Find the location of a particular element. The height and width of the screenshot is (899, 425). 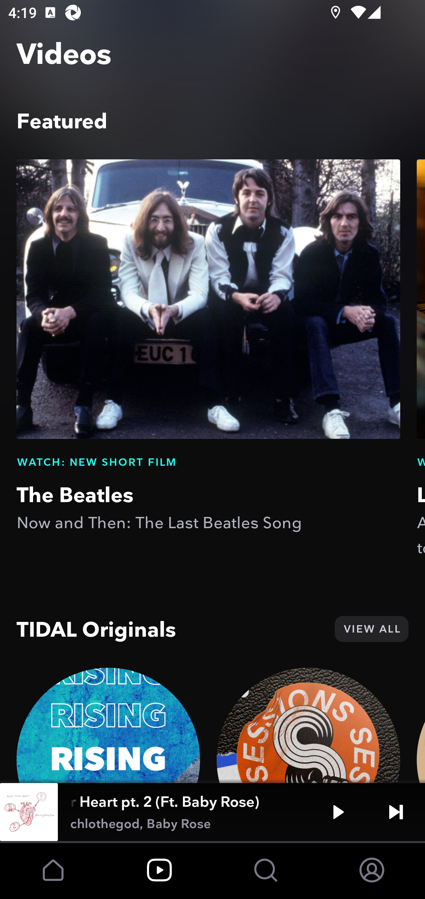

Play is located at coordinates (338, 812).